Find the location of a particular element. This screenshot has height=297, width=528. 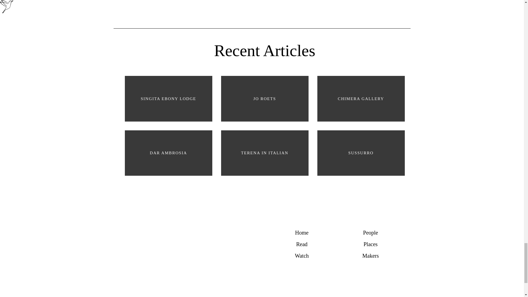

TERENA IN ITALIAN is located at coordinates (265, 153).